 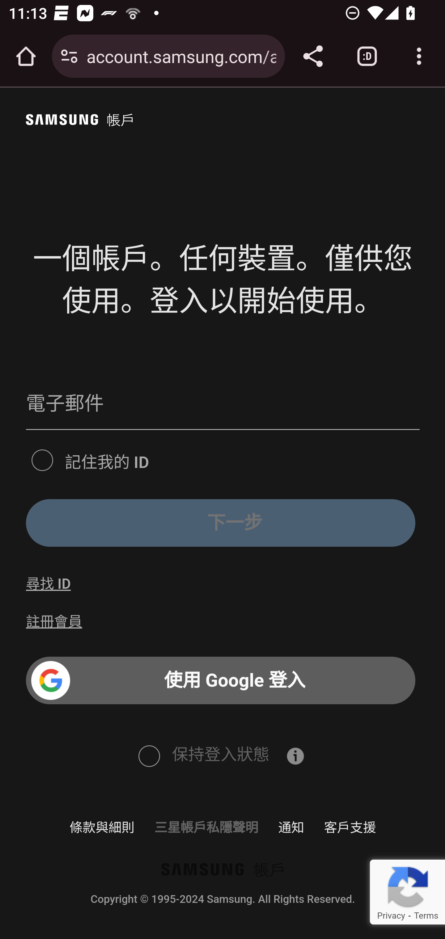 I want to click on 尋找 ID, so click(x=48, y=584).